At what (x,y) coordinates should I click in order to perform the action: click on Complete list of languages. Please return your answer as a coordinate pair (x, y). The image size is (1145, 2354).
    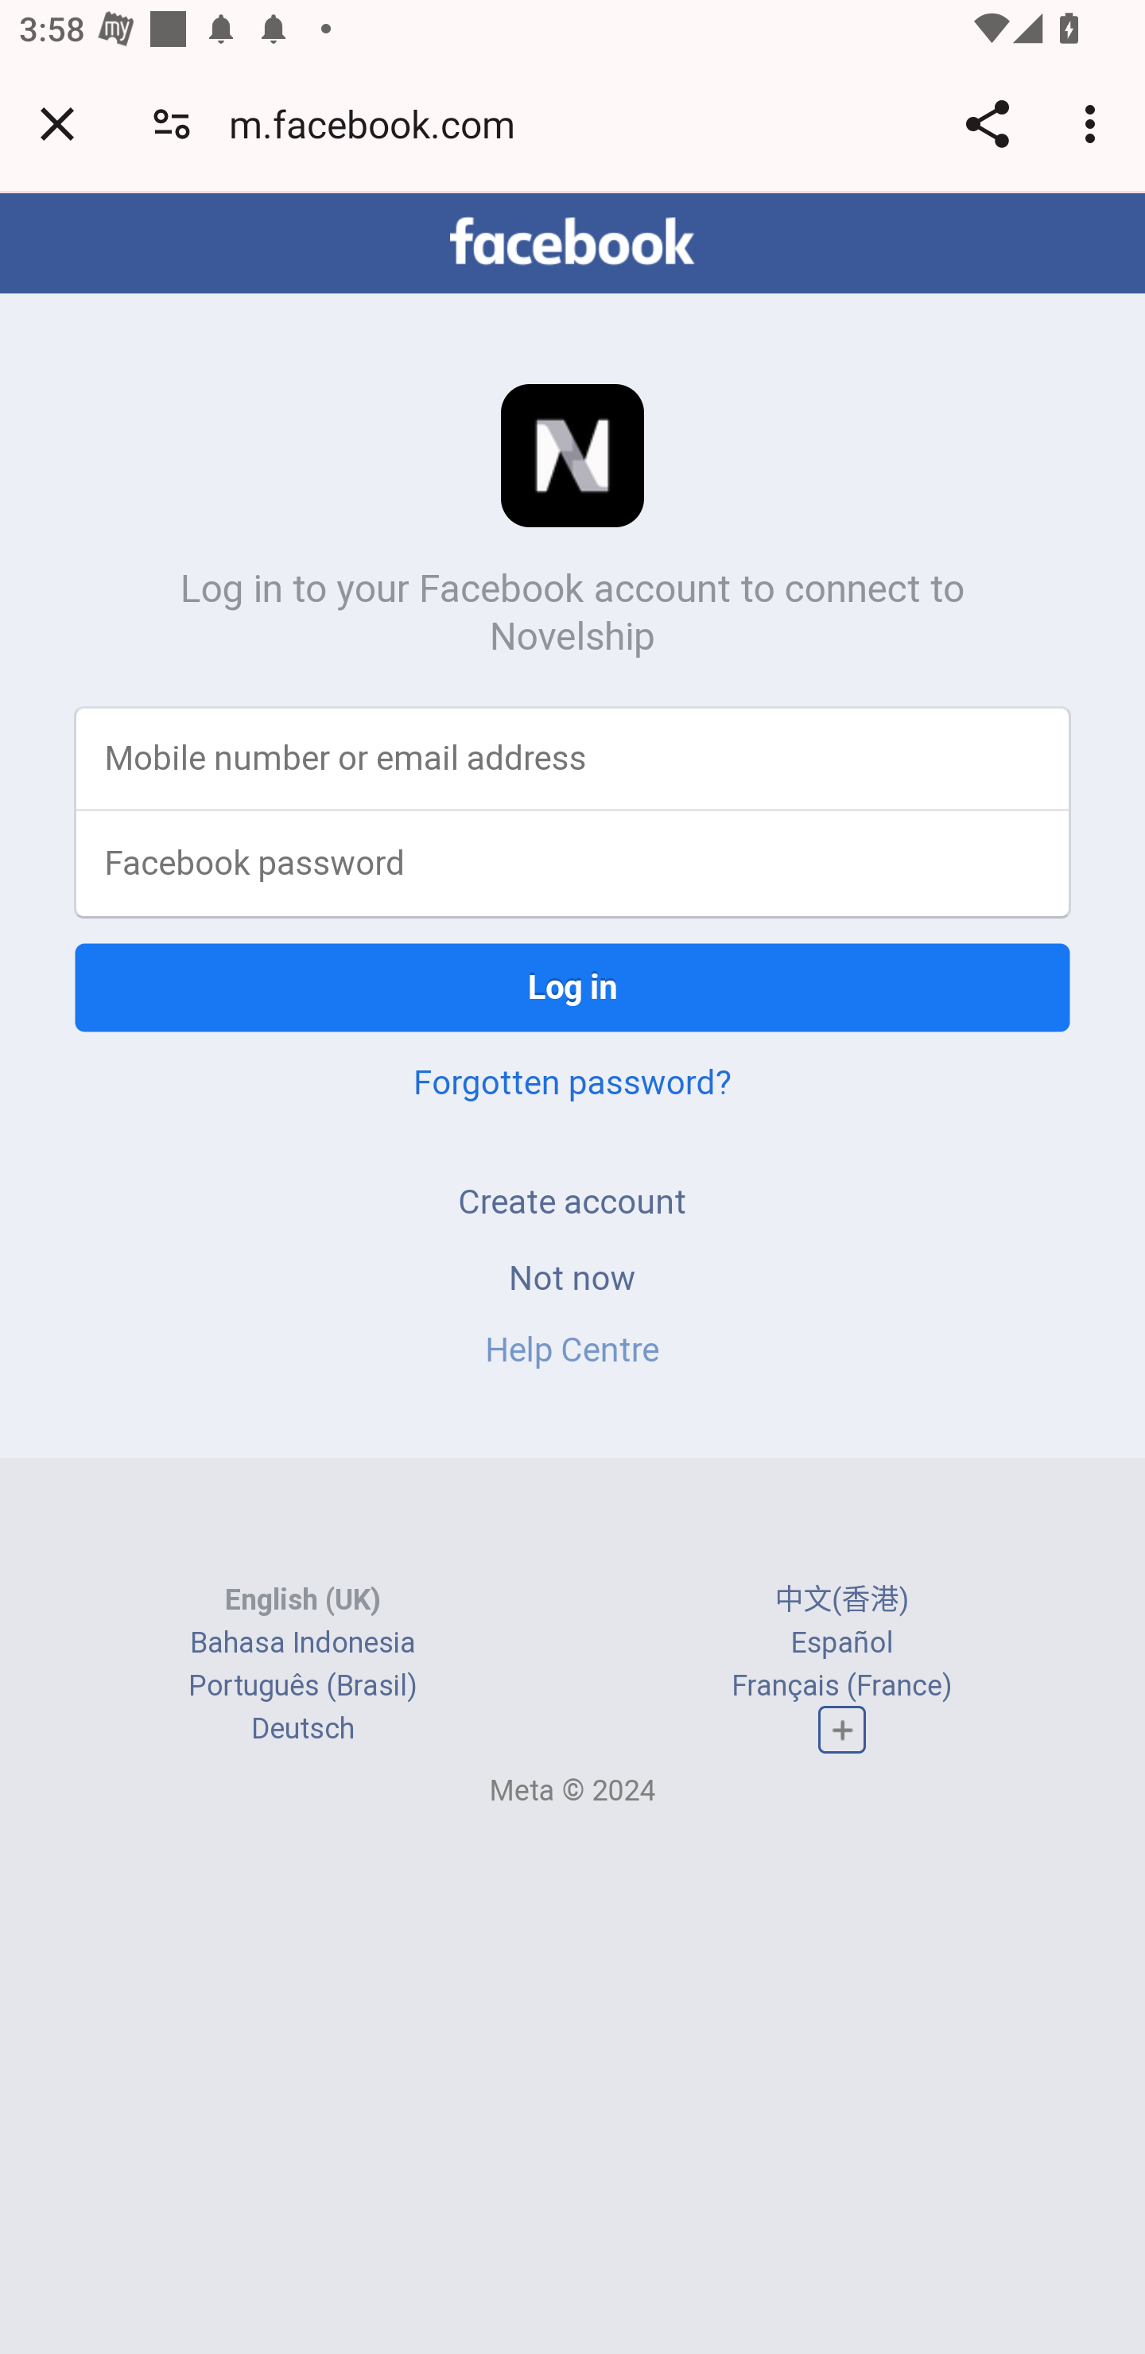
    Looking at the image, I should click on (842, 1731).